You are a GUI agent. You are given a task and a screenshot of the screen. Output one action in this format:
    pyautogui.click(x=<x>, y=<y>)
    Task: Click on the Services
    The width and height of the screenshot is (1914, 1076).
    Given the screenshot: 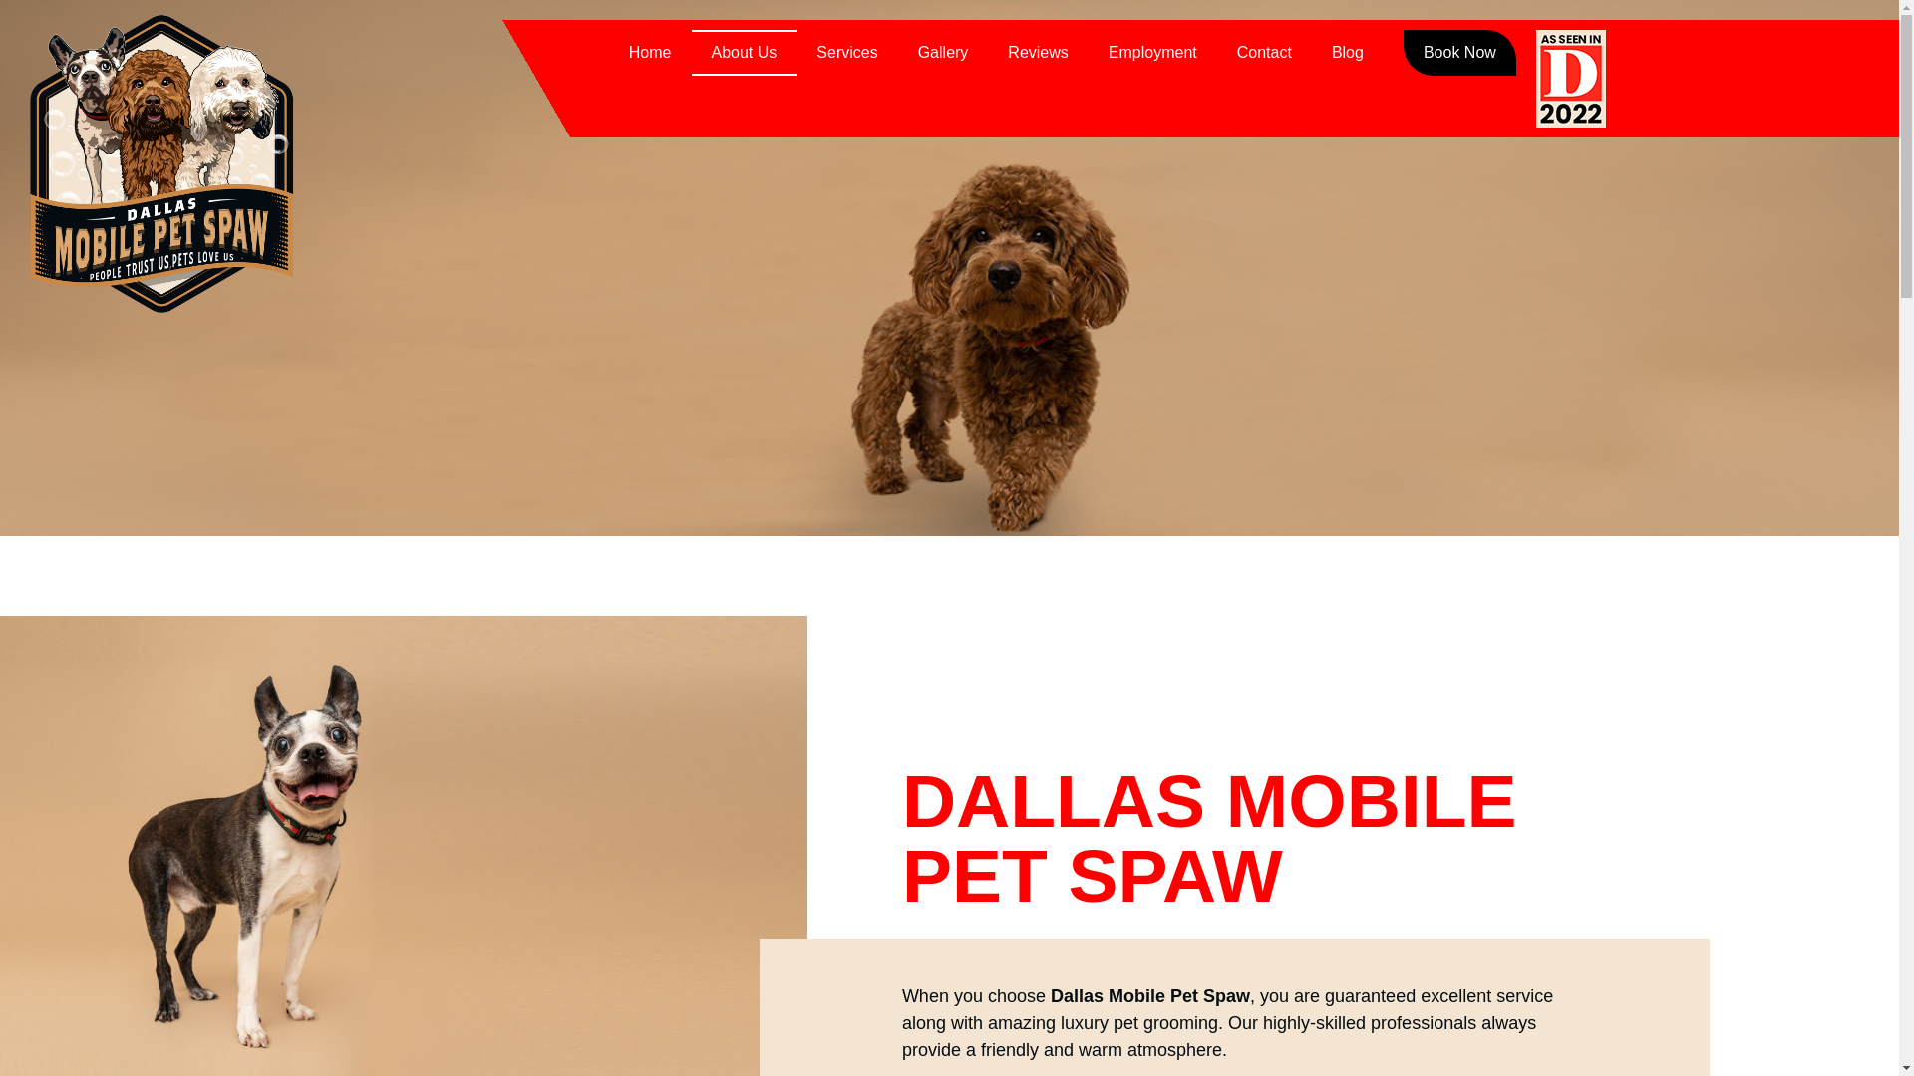 What is the action you would take?
    pyautogui.click(x=846, y=52)
    